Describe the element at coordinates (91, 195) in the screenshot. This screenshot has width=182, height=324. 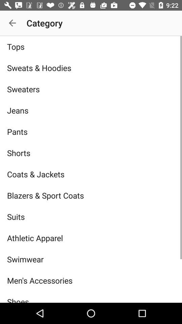
I see `select blazers & sport coats icon` at that location.